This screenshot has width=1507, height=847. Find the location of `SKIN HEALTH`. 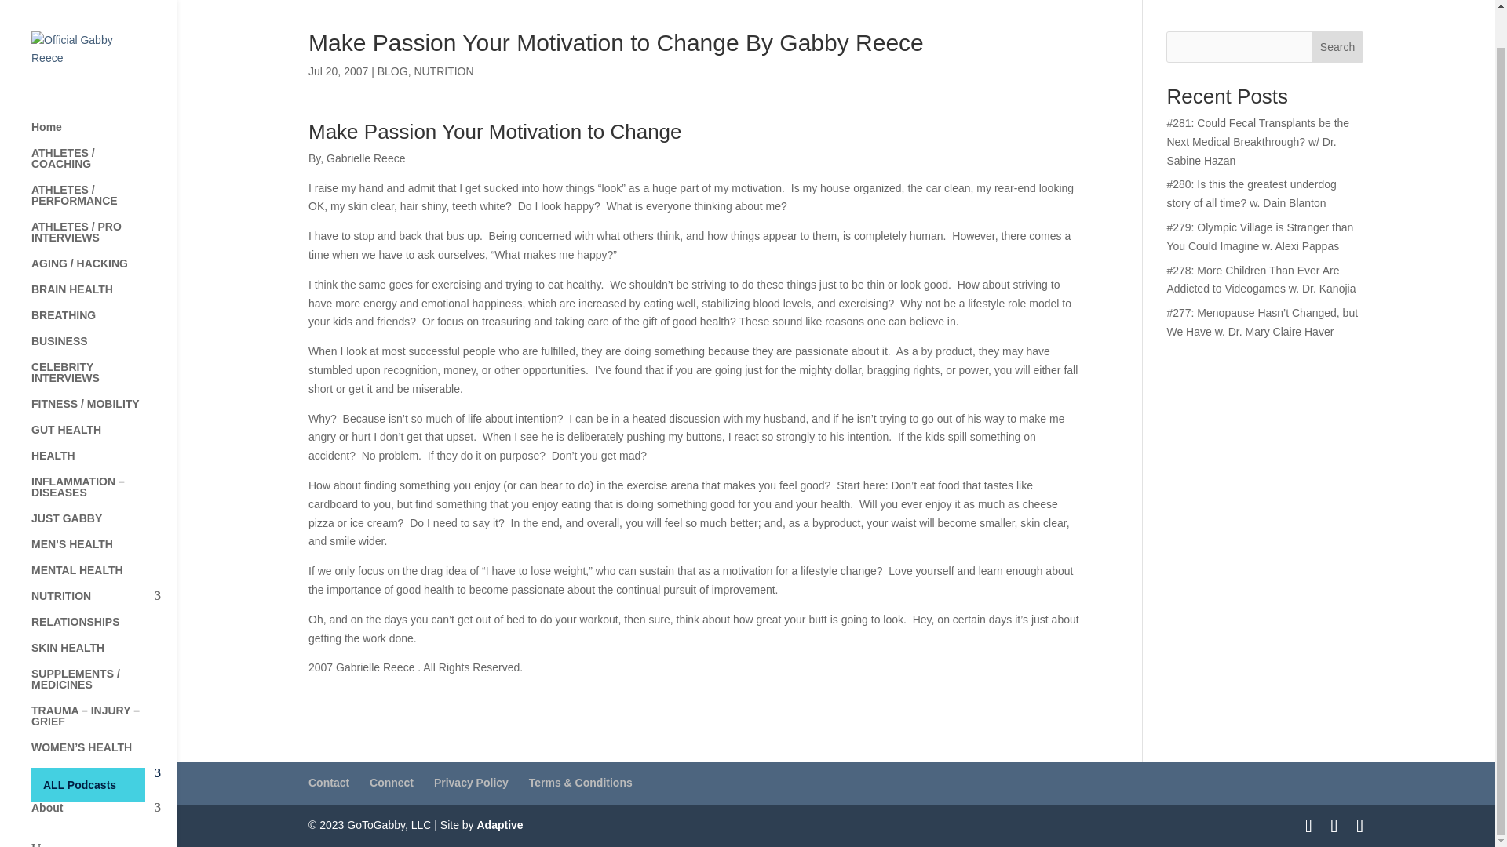

SKIN HEALTH is located at coordinates (104, 616).